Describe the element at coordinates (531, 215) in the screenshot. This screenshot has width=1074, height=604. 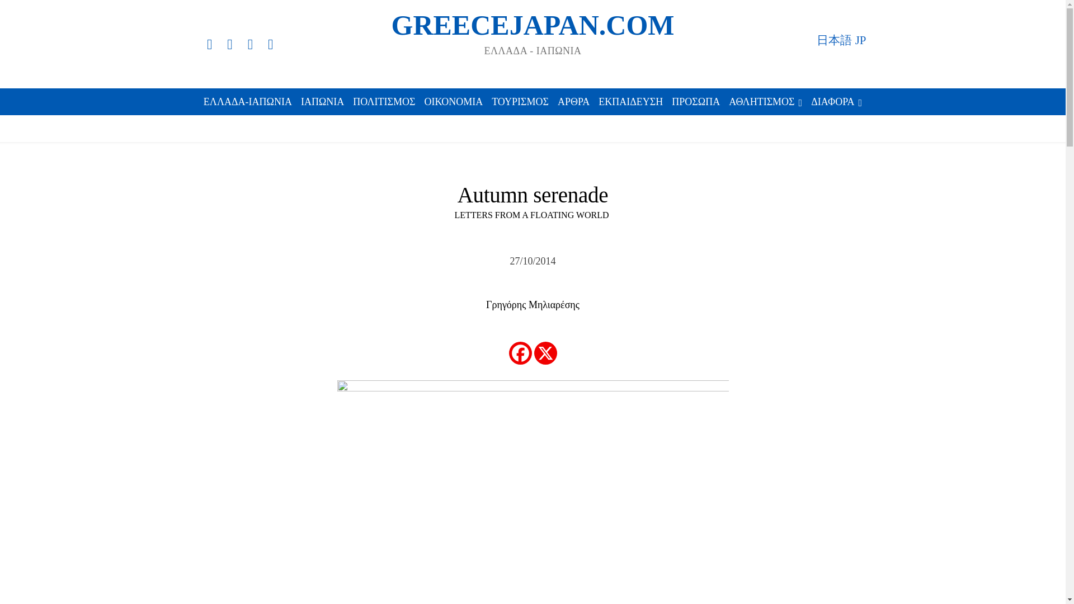
I see `LETTERS FROM A FLOATING WORLD` at that location.